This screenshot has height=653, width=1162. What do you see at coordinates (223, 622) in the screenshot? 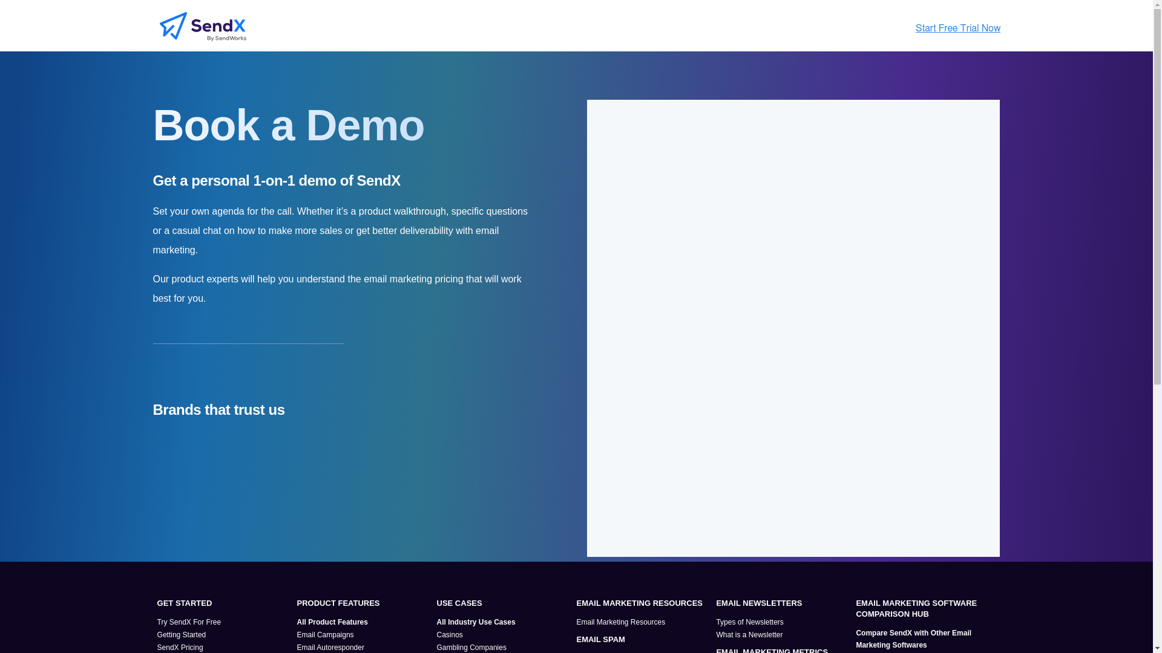
I see `Try SendX For Free` at bounding box center [223, 622].